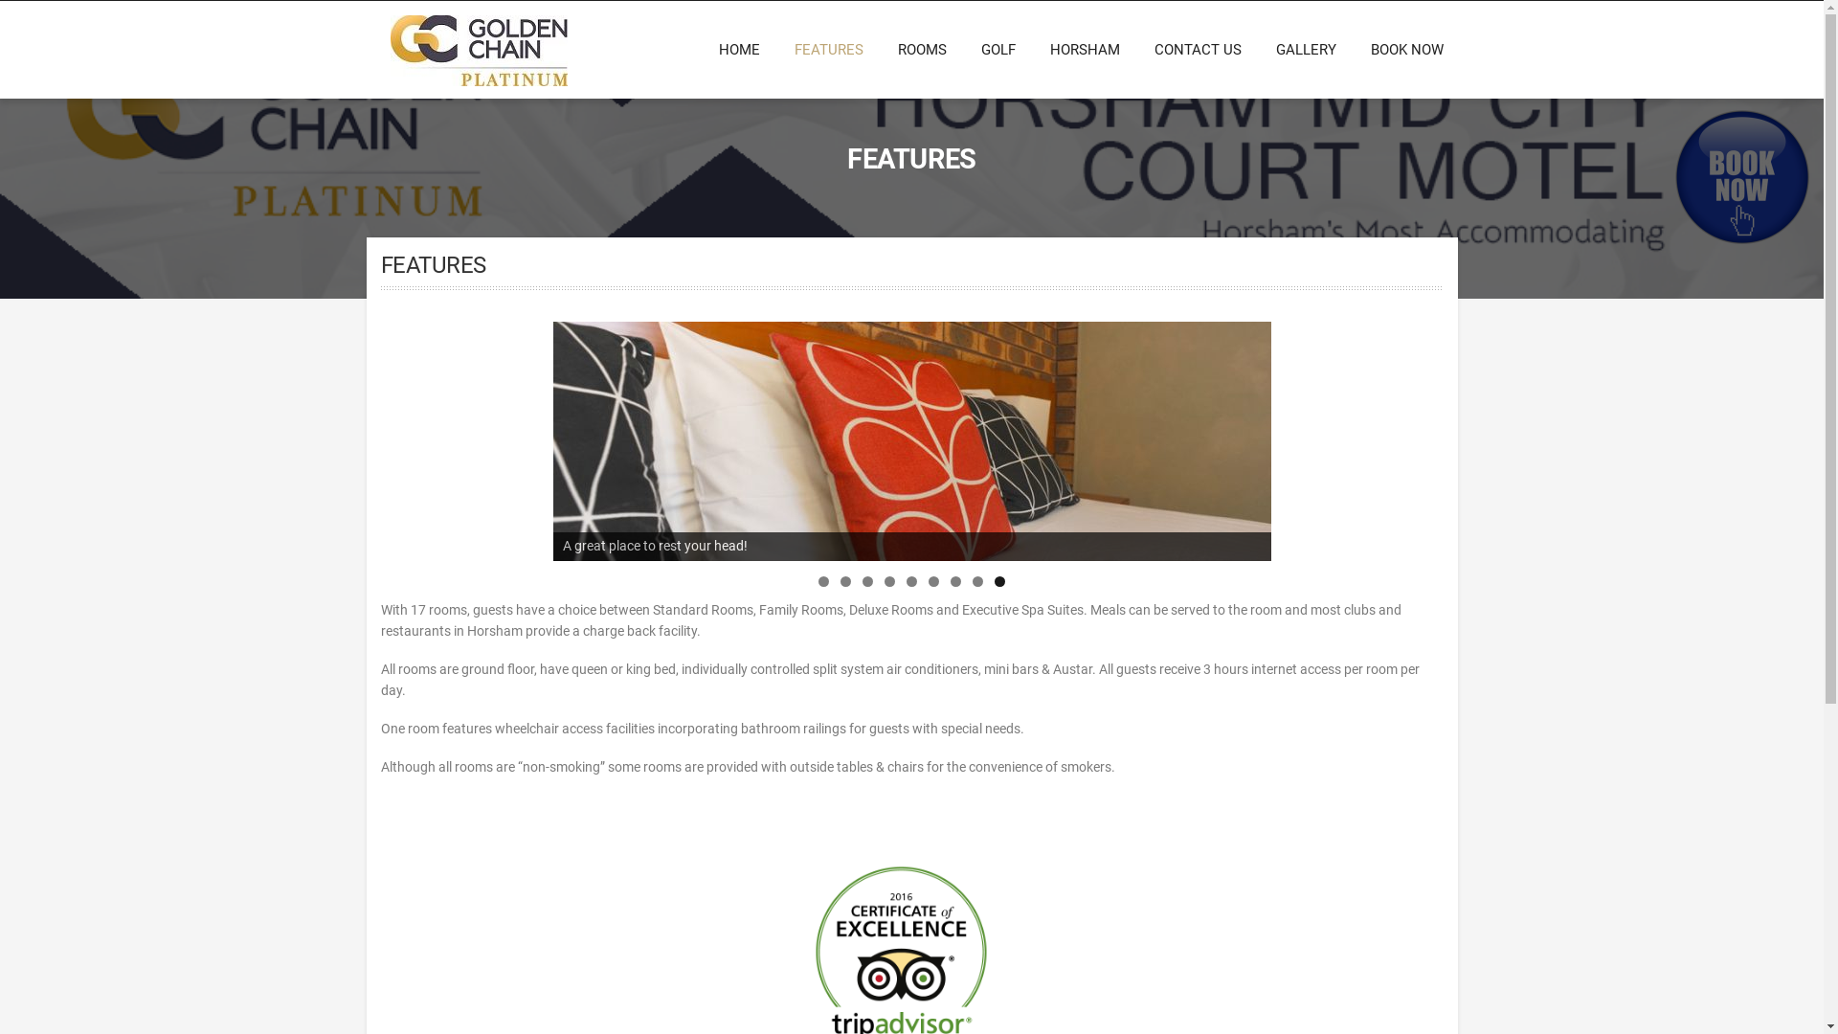 This screenshot has height=1034, width=1838. I want to click on GOLF, so click(997, 50).